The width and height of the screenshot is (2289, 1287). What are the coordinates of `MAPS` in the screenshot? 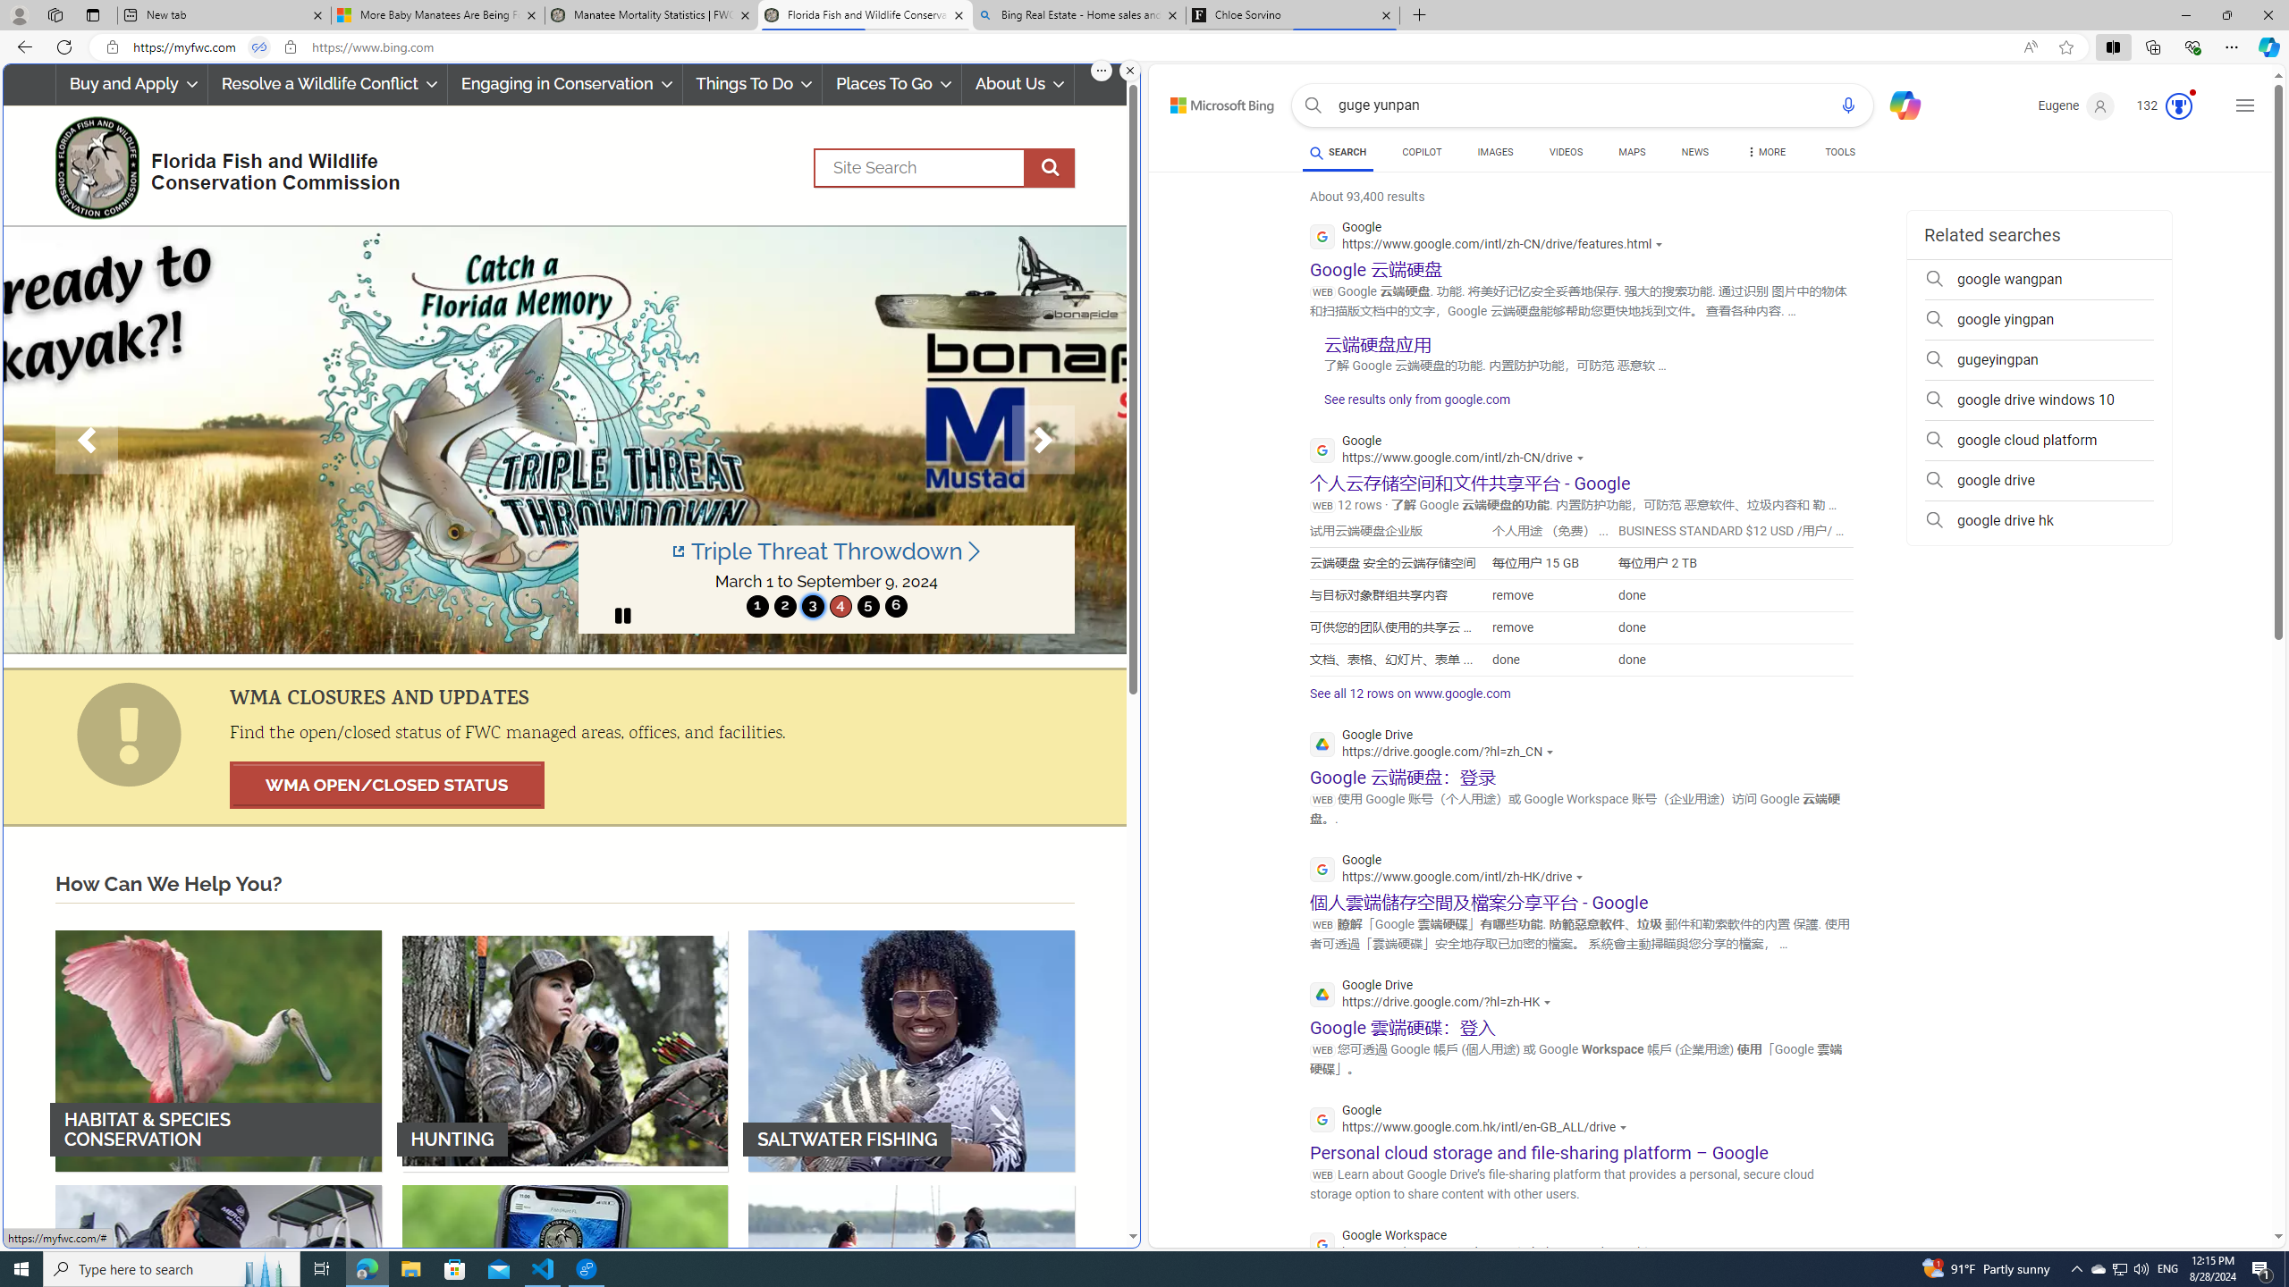 It's located at (1632, 155).